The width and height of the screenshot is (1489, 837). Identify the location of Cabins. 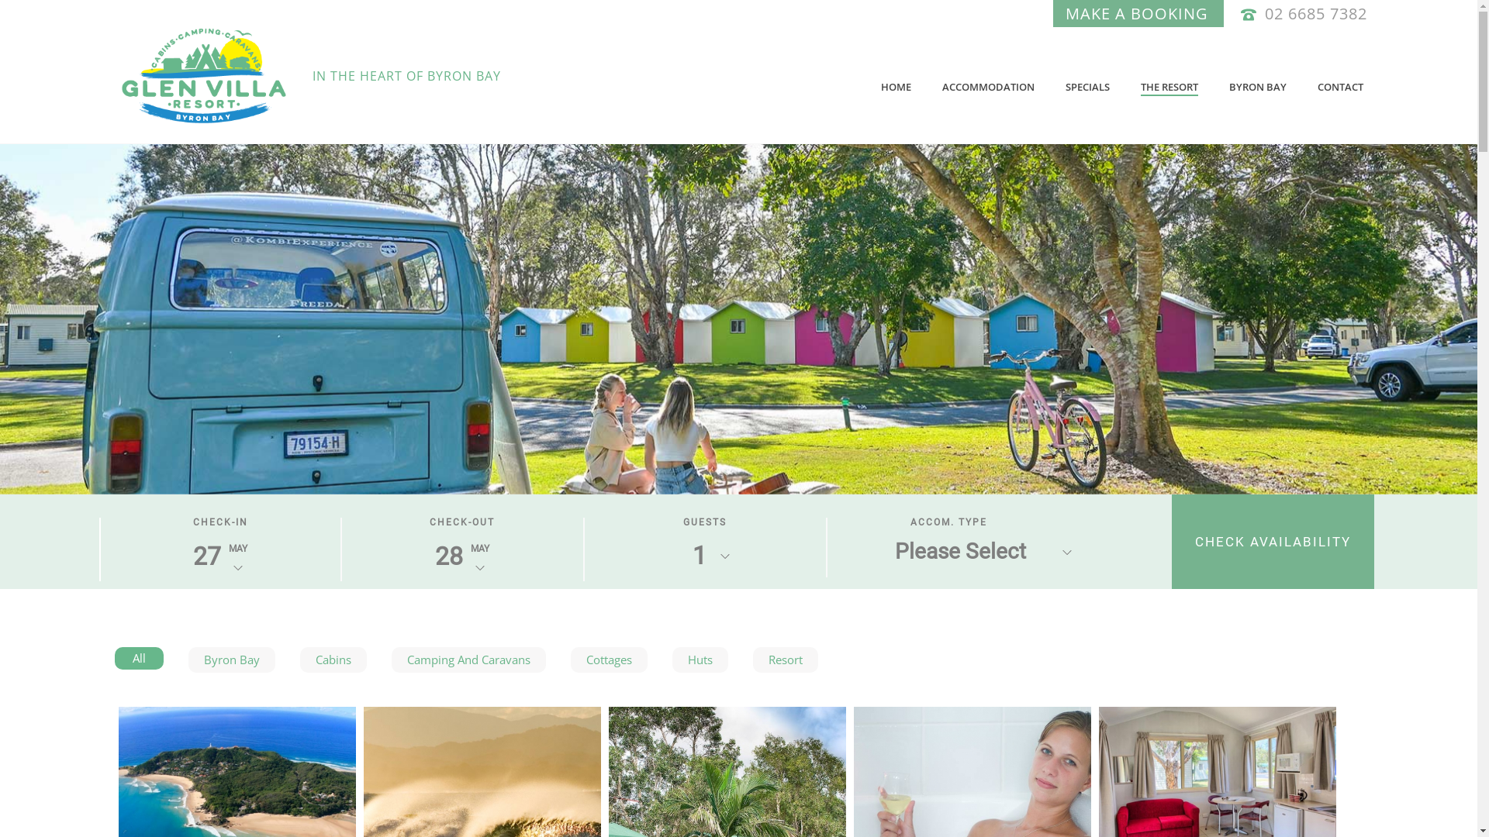
(333, 660).